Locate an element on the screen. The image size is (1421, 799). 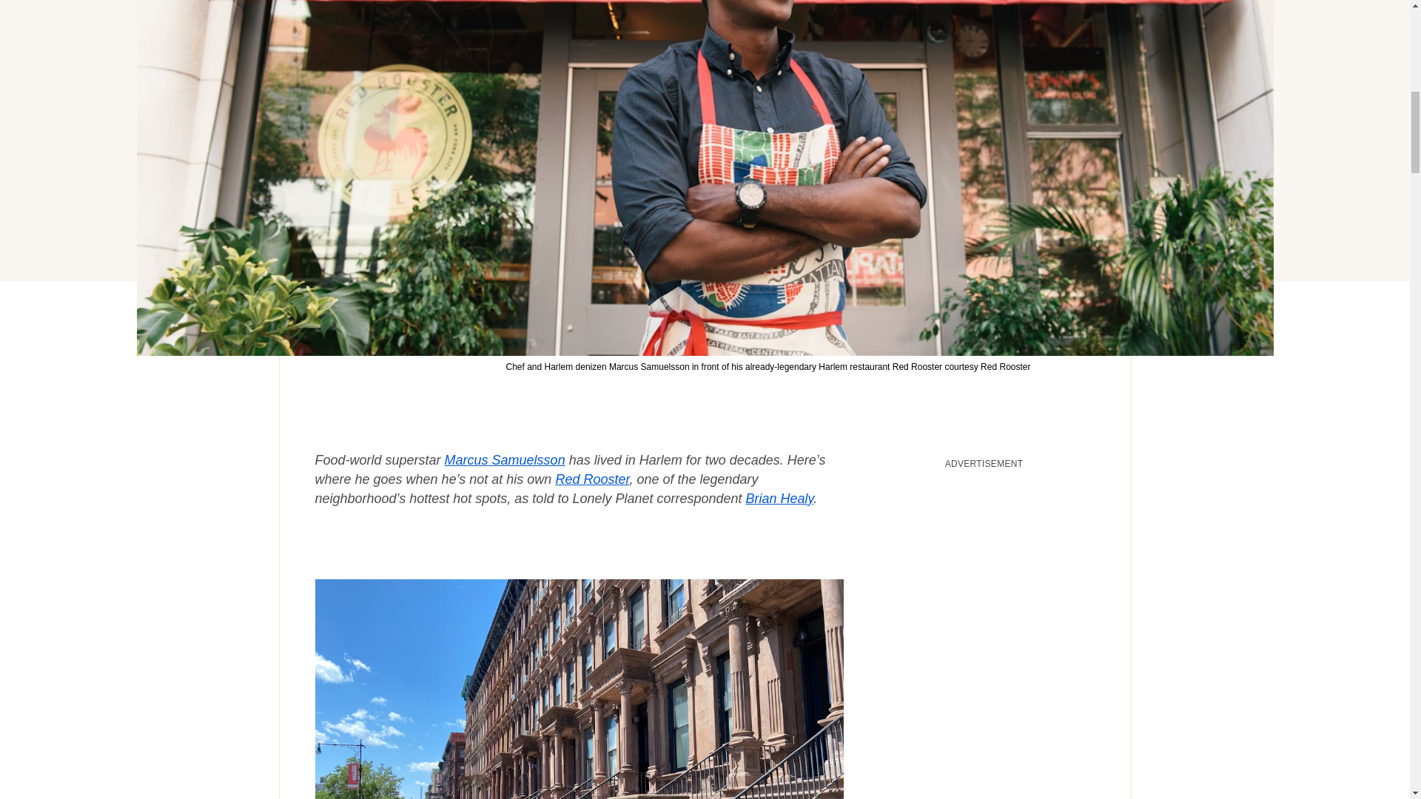
3rd party ad content is located at coordinates (984, 570).